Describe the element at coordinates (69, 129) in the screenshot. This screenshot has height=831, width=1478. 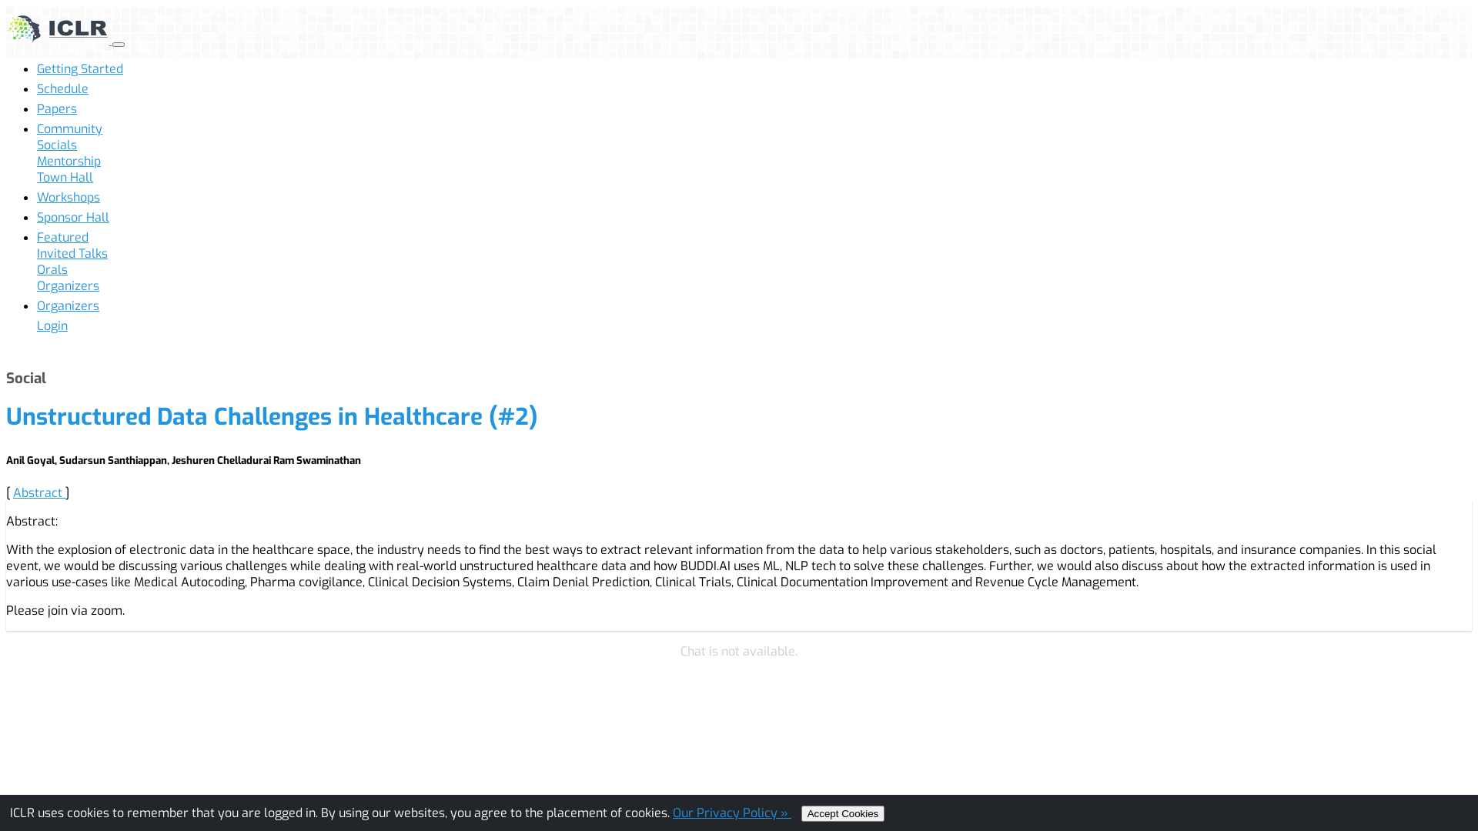
I see `Community` at that location.